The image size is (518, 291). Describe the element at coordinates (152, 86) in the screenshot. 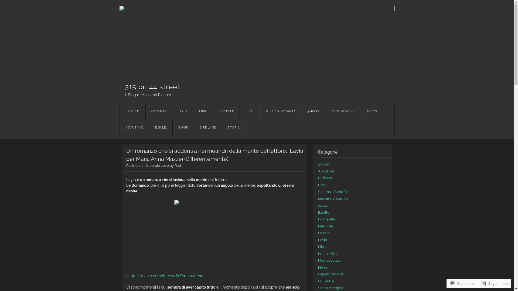

I see `315 on 44 street` at that location.